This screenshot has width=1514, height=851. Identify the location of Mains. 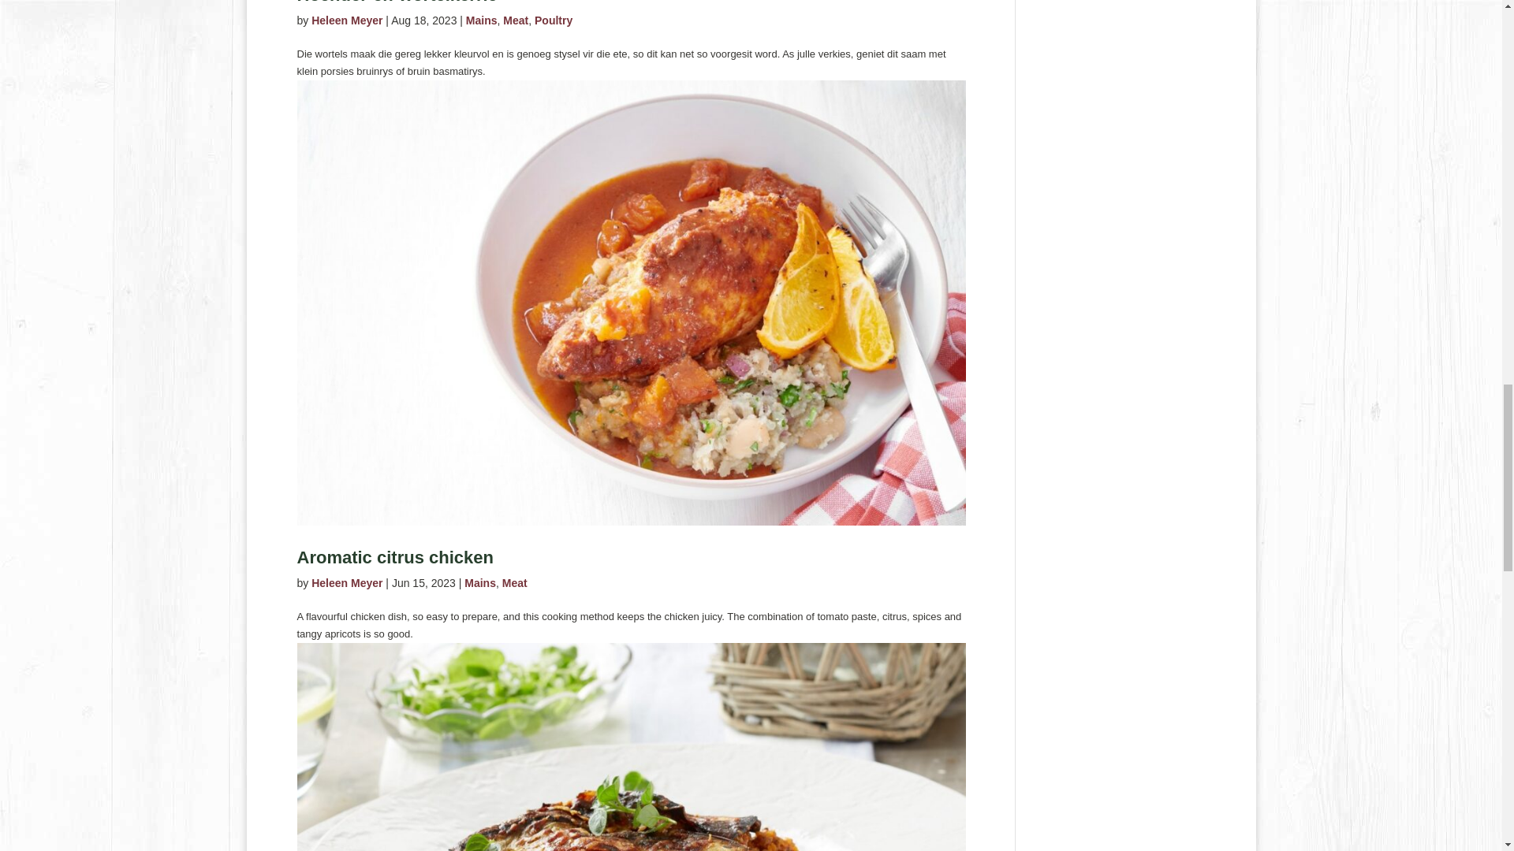
(482, 20).